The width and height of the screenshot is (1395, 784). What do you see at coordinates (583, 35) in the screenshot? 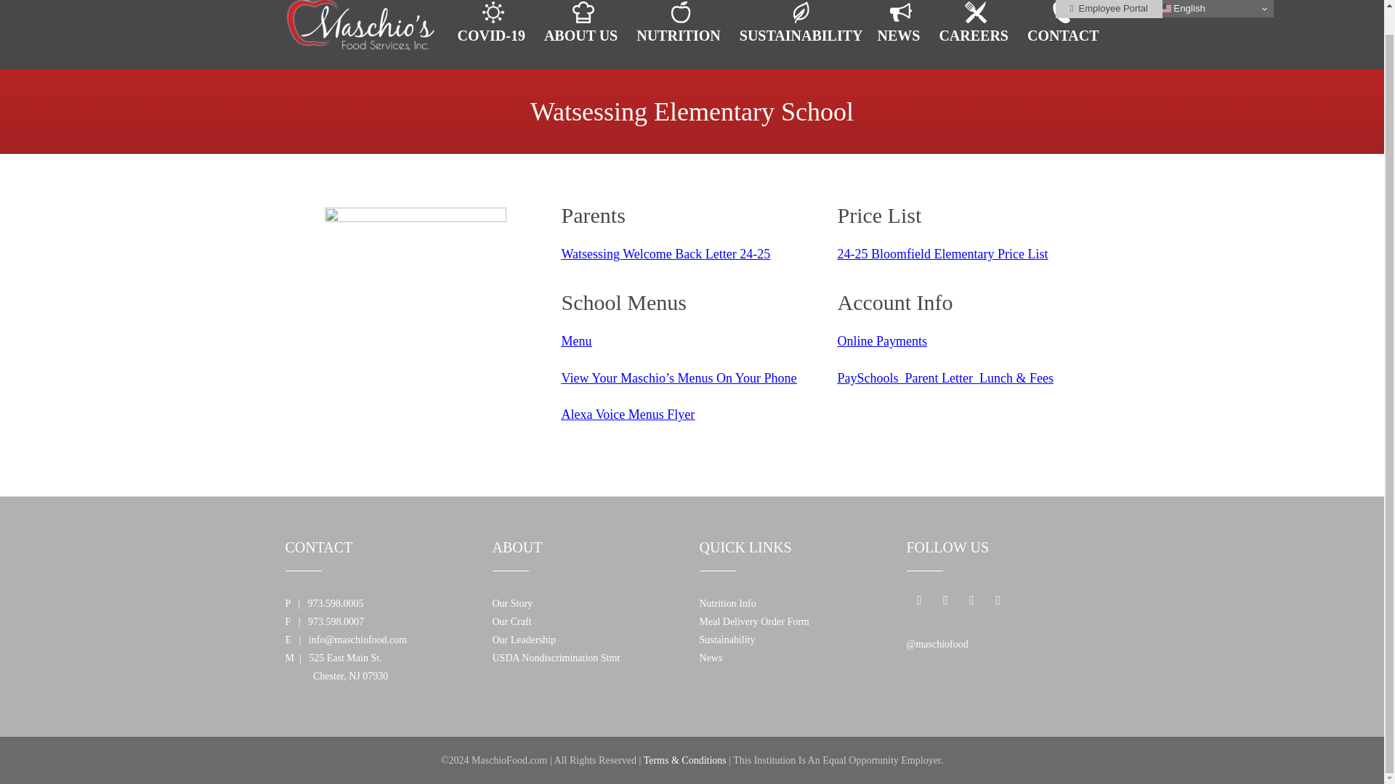
I see `ABOUT US` at bounding box center [583, 35].